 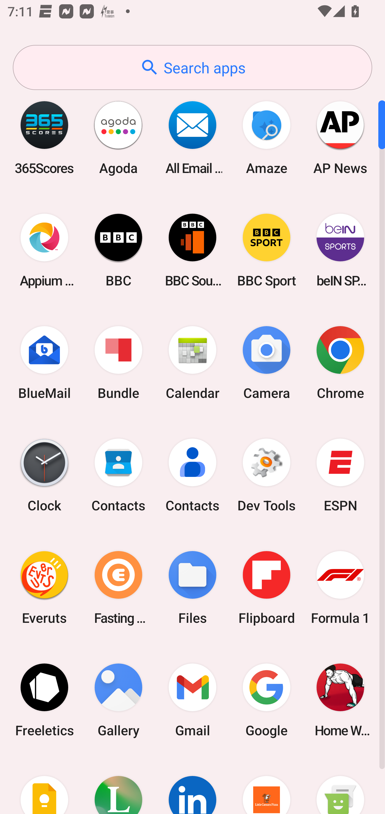 I want to click on Contacts, so click(x=118, y=475).